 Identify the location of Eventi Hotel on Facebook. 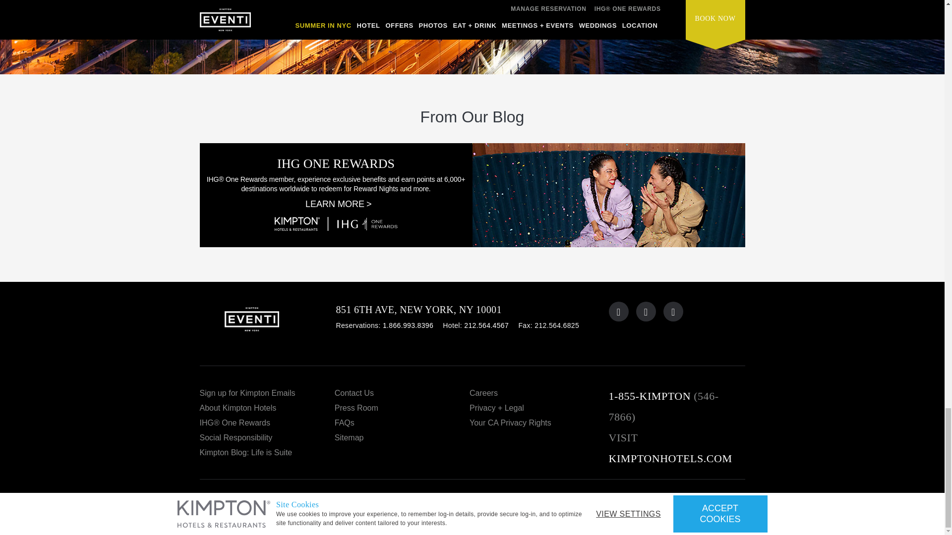
(646, 312).